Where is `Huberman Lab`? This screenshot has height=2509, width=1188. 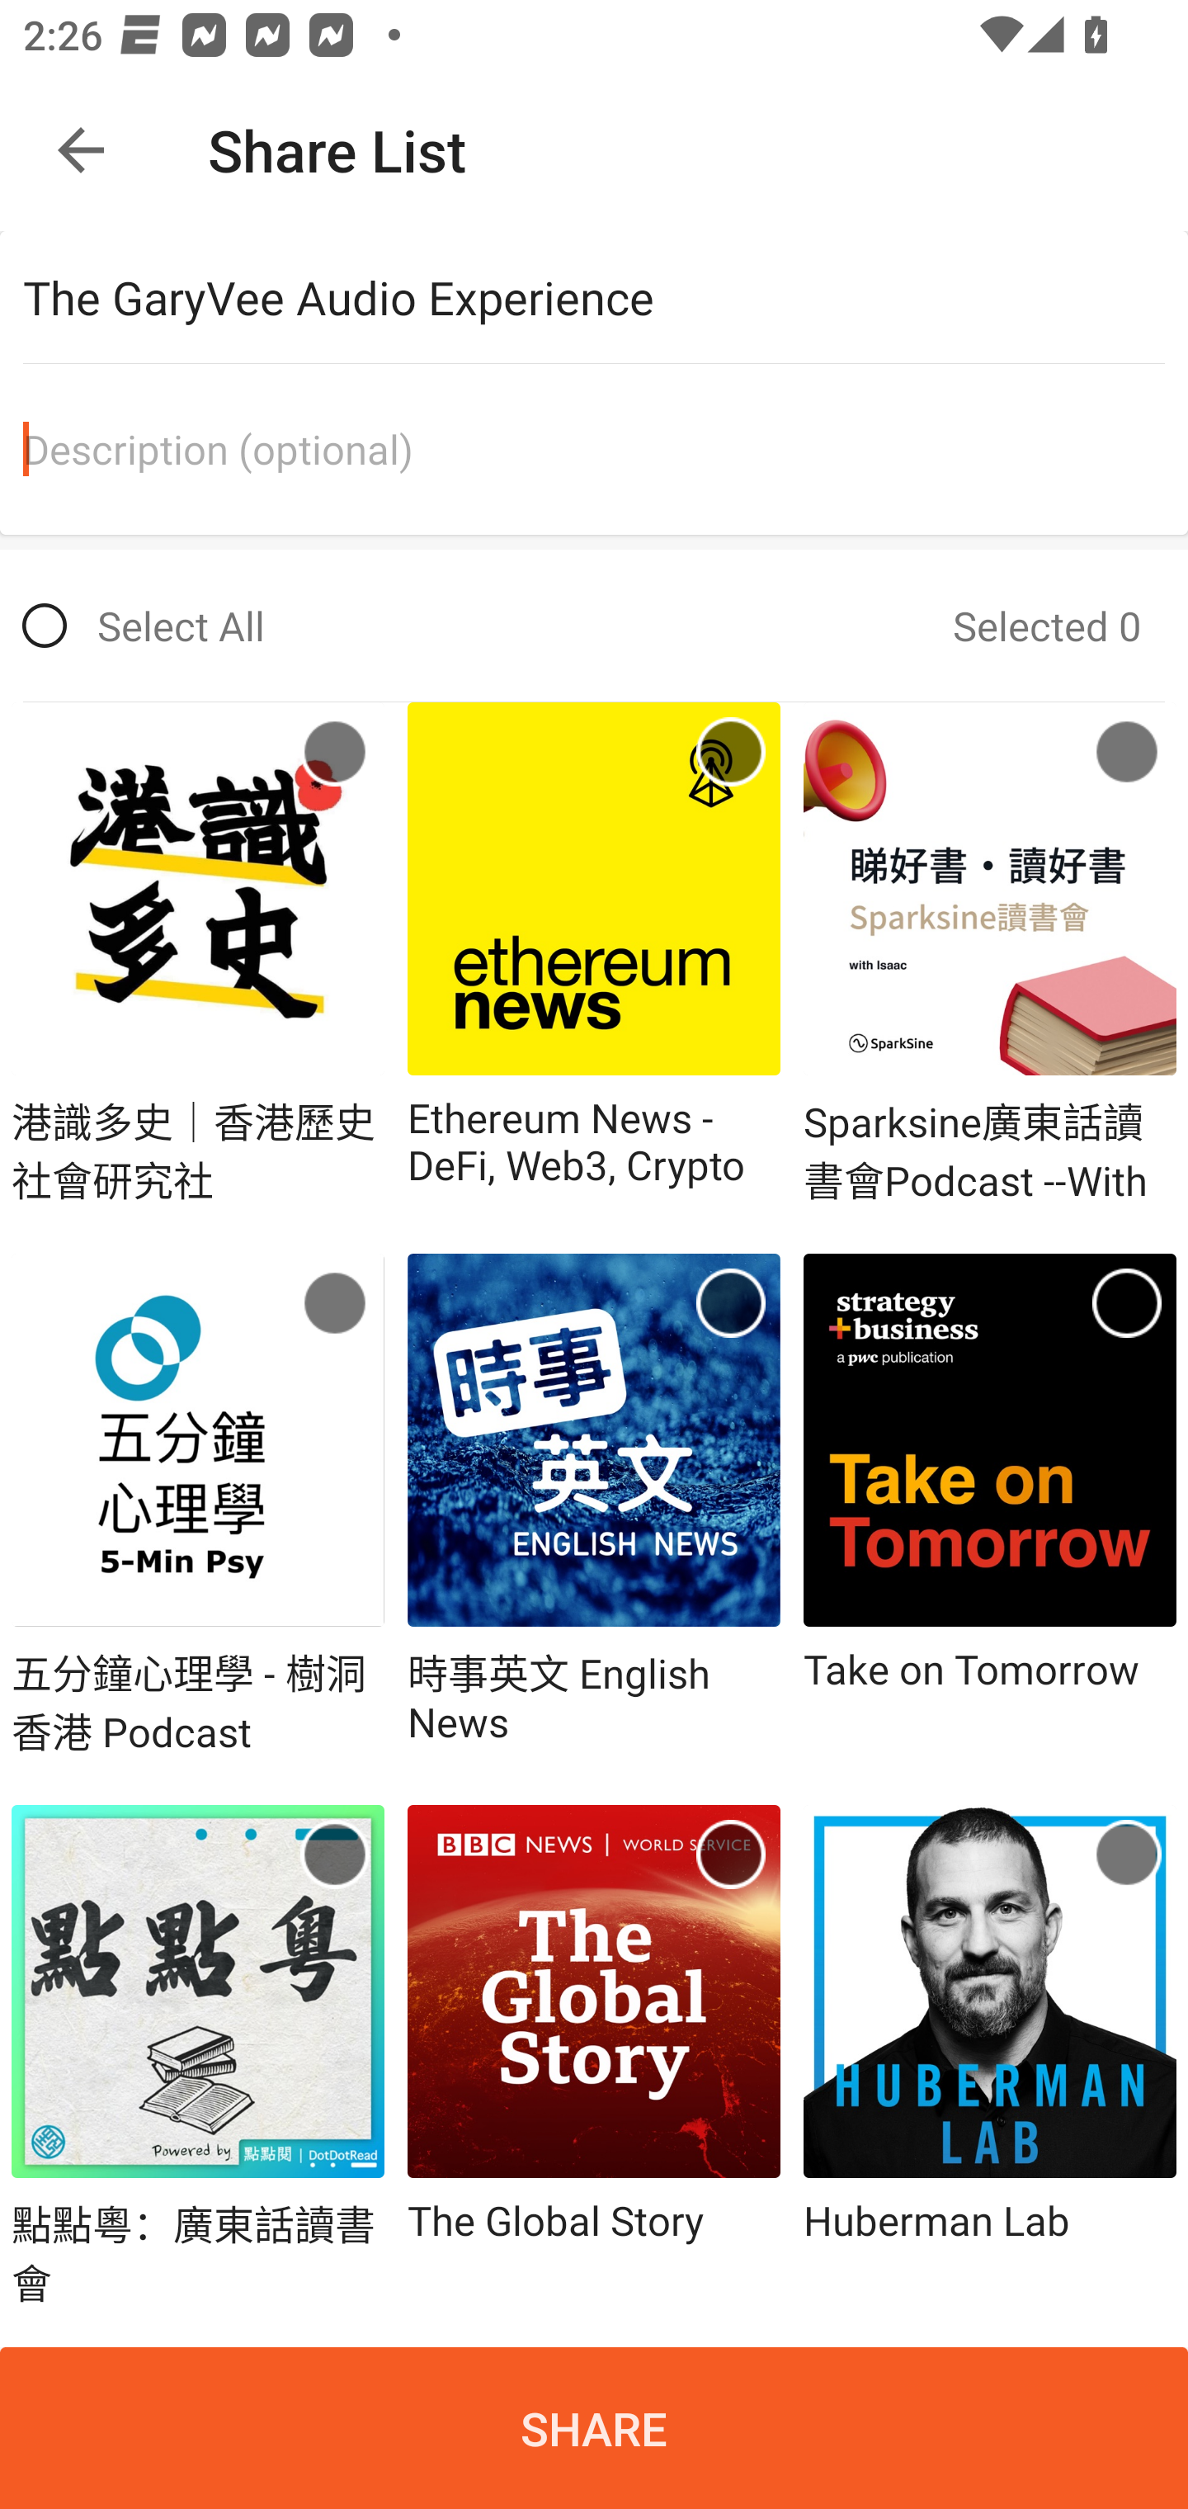 Huberman Lab is located at coordinates (989, 2057).